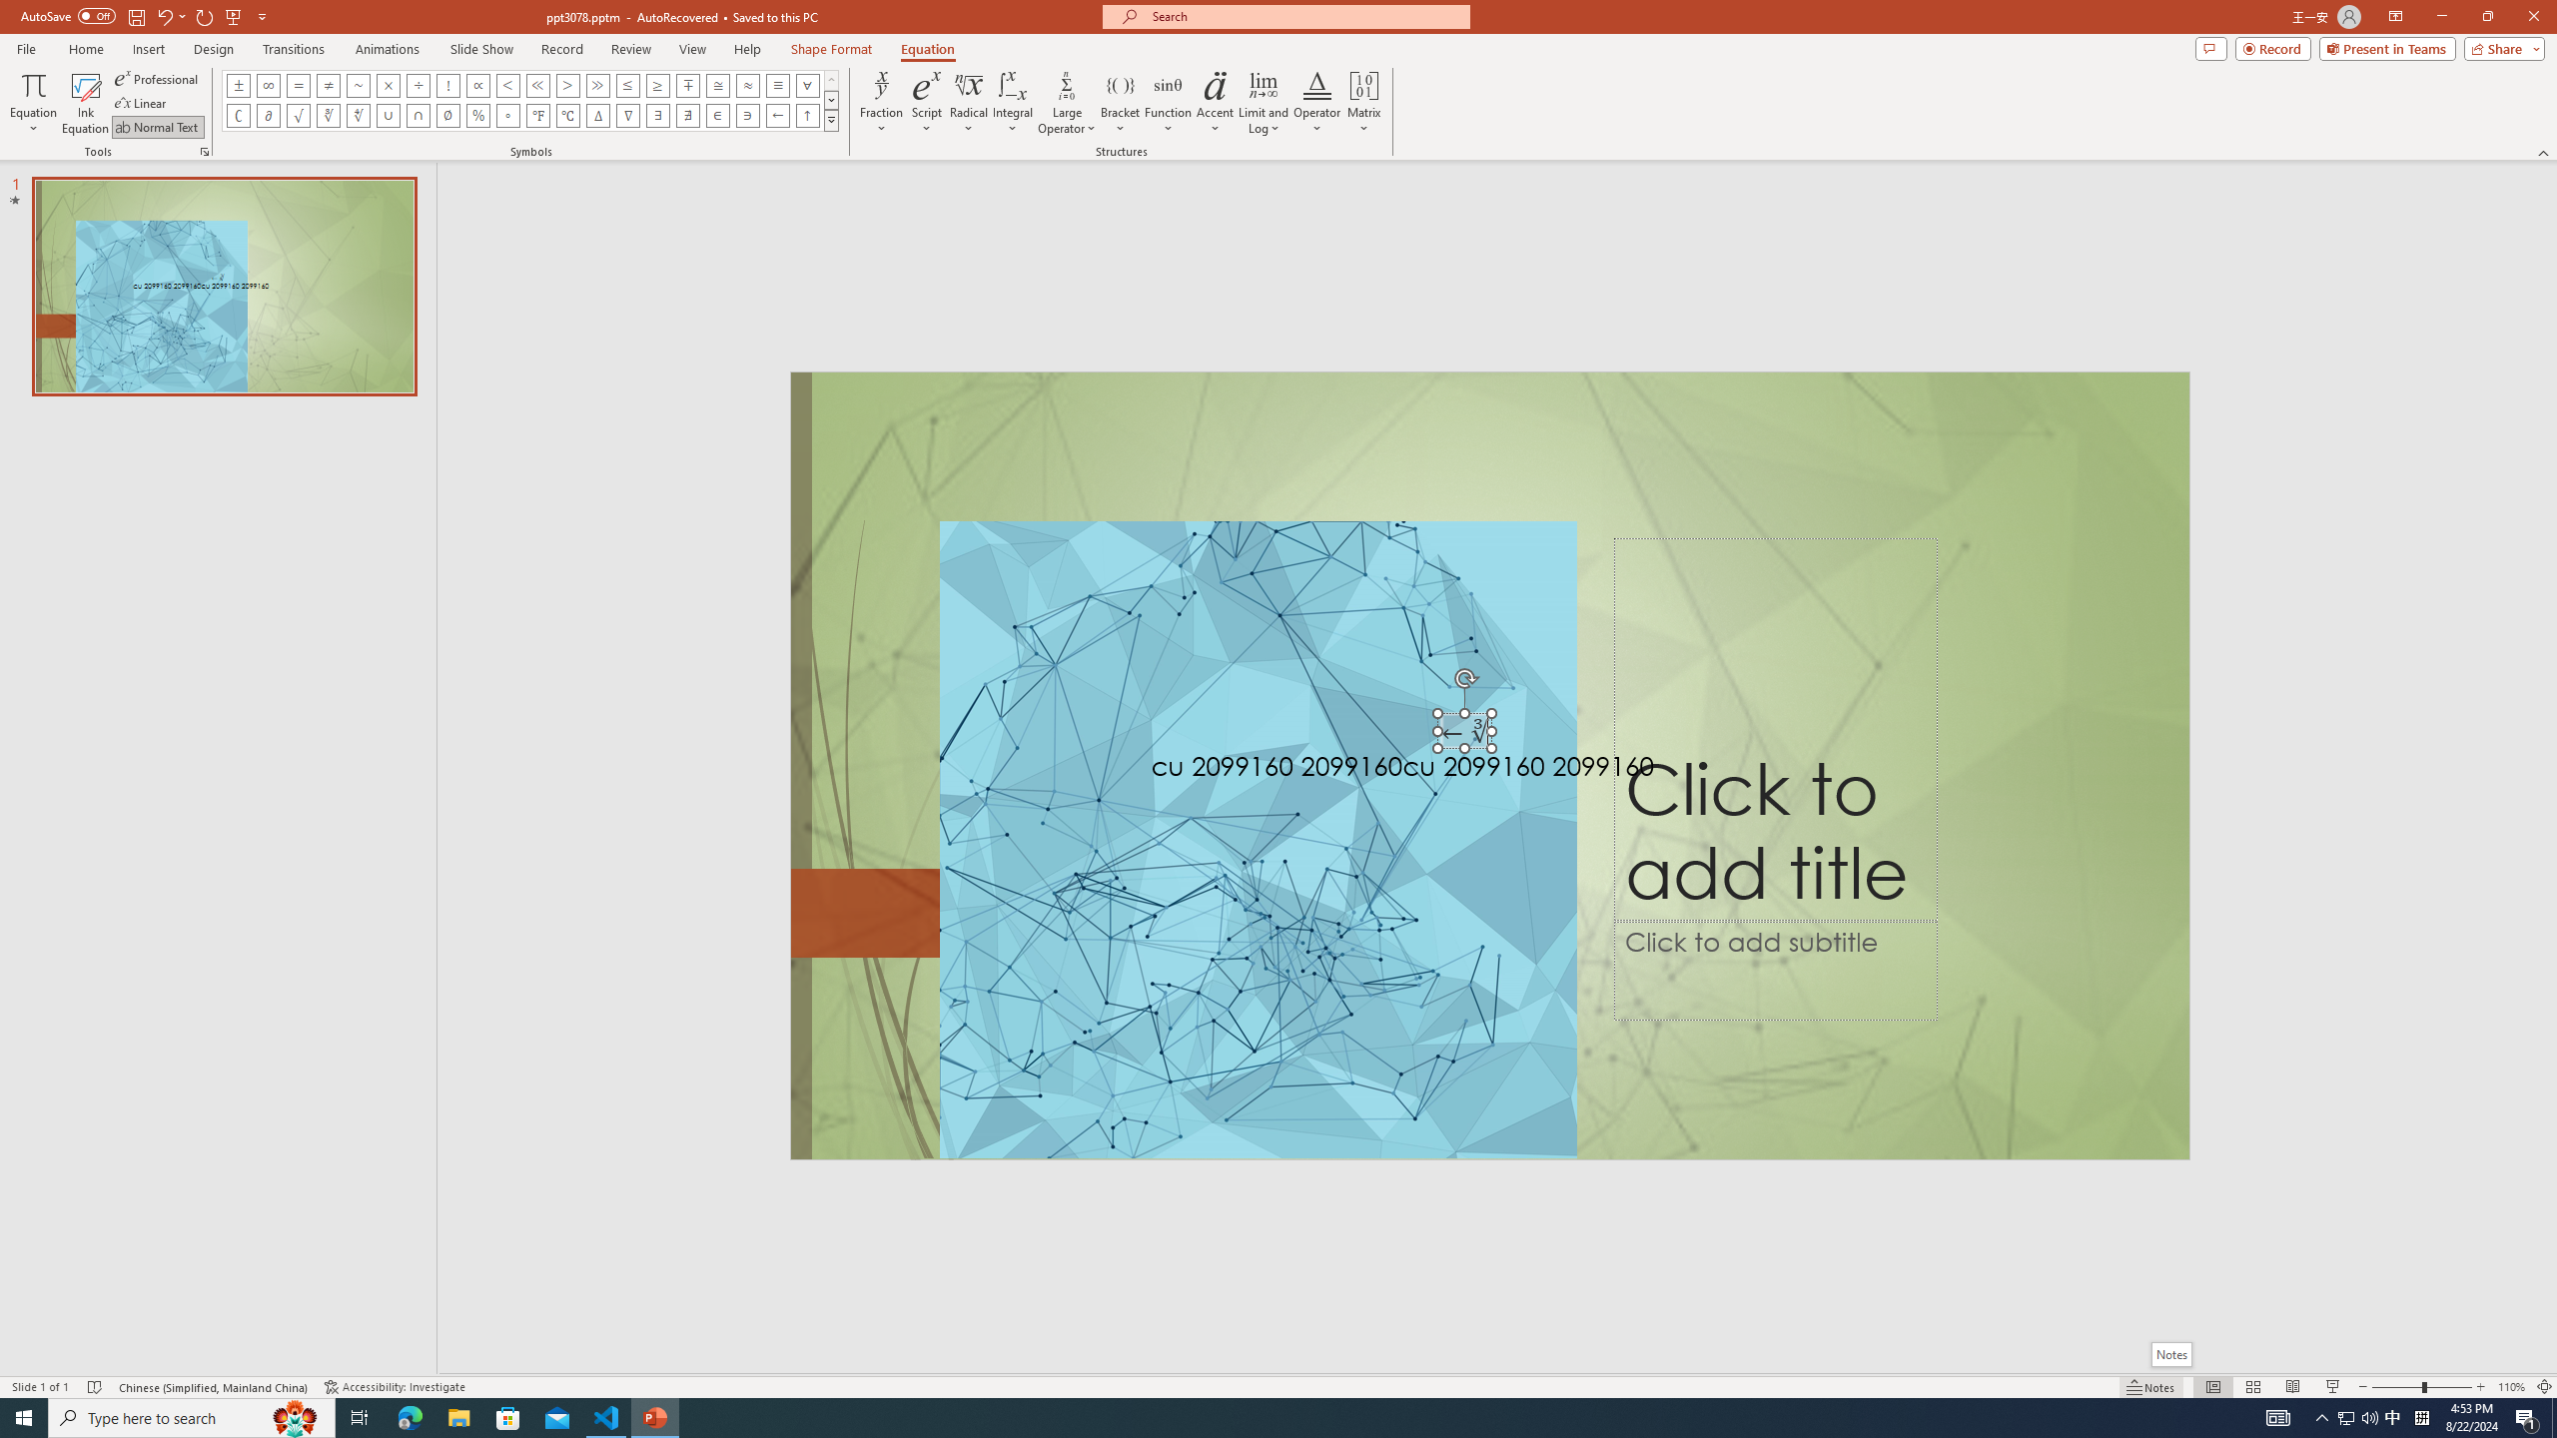 Image resolution: width=2557 pixels, height=1438 pixels. I want to click on Equation Symbol Radical Sign, so click(299, 116).